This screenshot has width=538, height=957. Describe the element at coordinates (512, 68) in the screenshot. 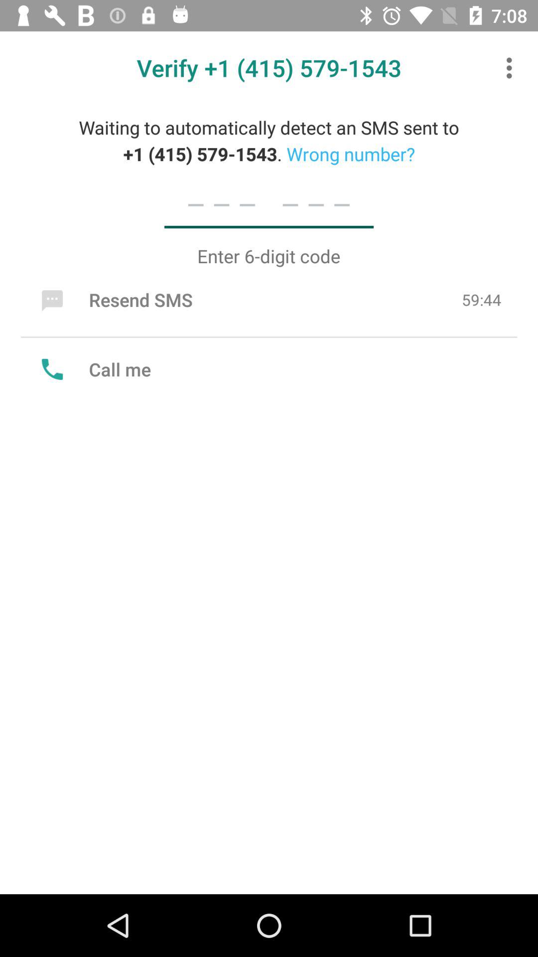

I see `tap item at the top right corner` at that location.